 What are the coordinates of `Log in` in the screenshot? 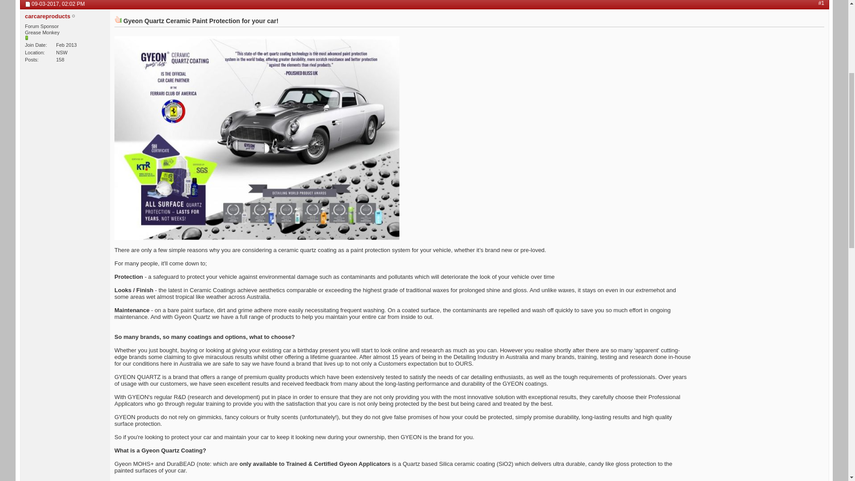 It's located at (745, 4).